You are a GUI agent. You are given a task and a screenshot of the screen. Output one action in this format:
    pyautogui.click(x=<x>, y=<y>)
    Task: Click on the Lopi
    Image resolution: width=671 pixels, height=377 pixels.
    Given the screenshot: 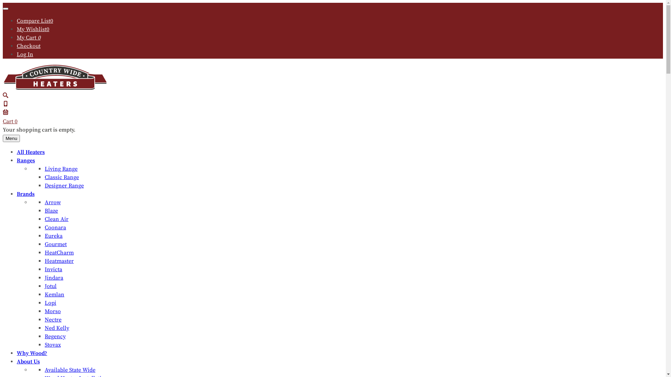 What is the action you would take?
    pyautogui.click(x=50, y=303)
    